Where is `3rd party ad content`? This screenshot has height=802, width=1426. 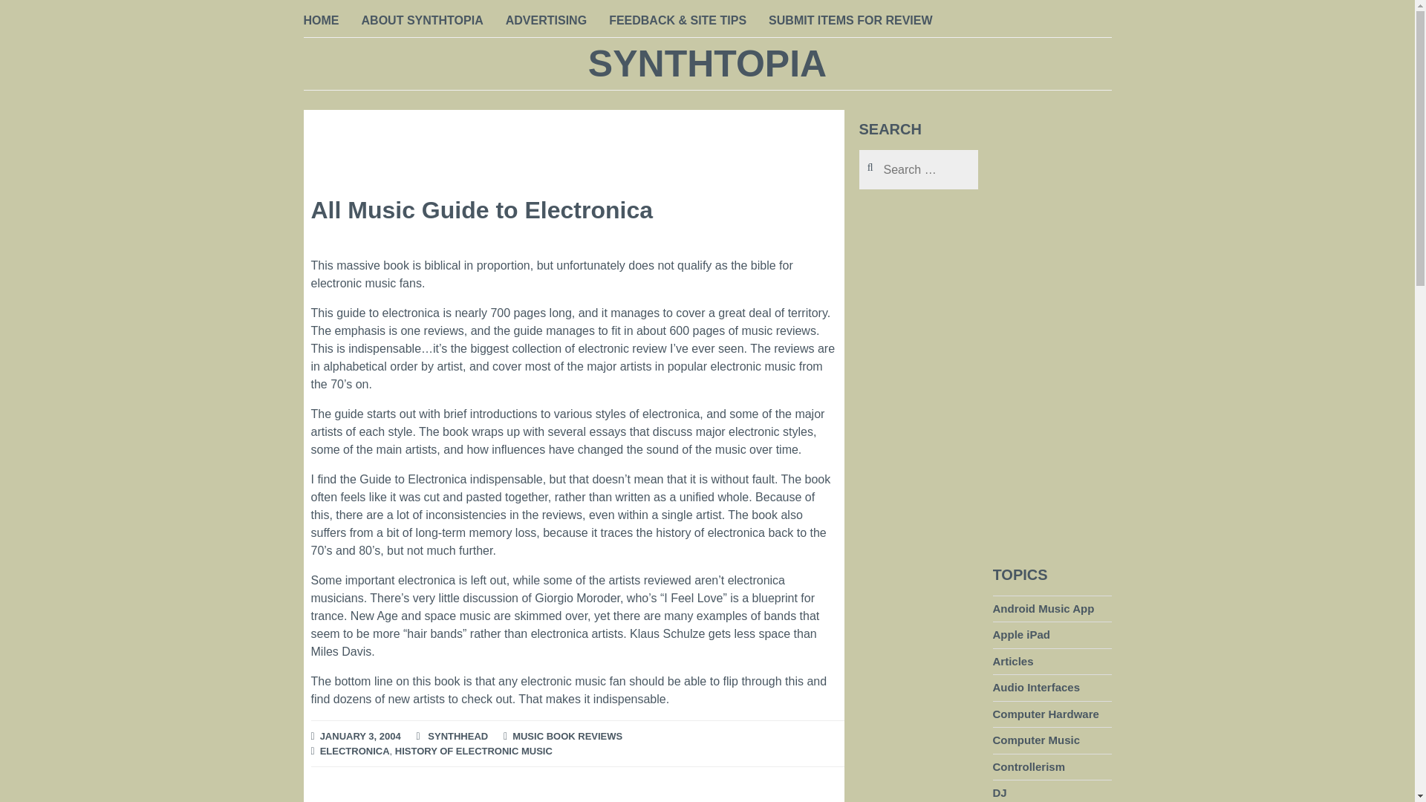
3rd party ad content is located at coordinates (1052, 333).